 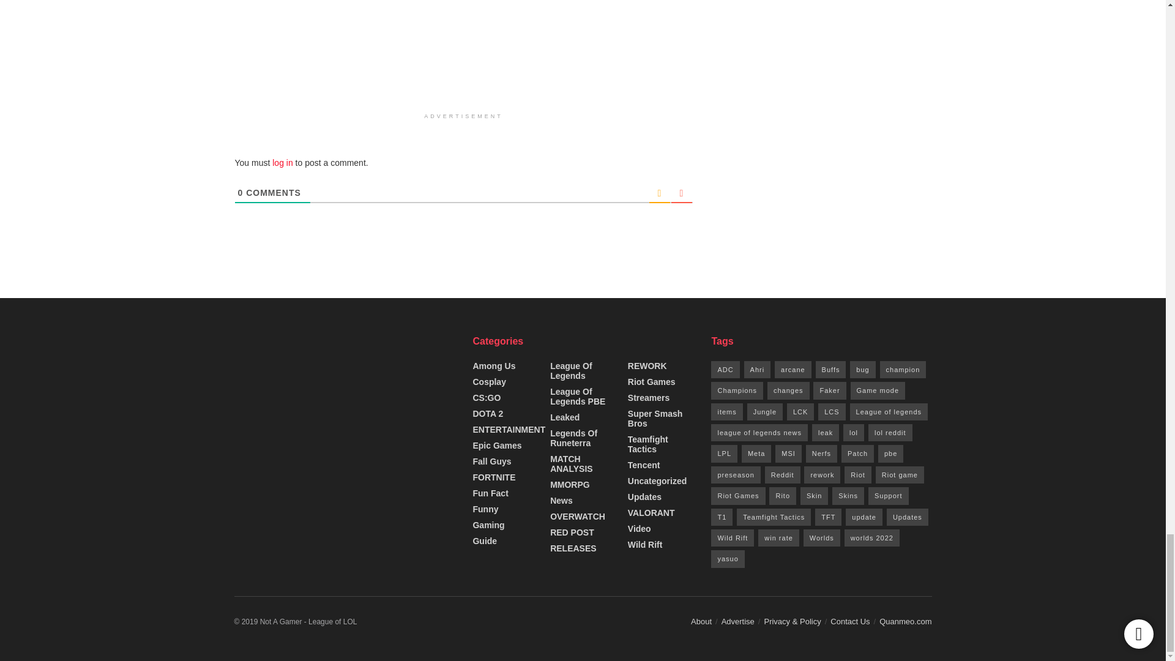 What do you see at coordinates (493, 477) in the screenshot?
I see `Get the latest, exclusive news about Fortnite` at bounding box center [493, 477].